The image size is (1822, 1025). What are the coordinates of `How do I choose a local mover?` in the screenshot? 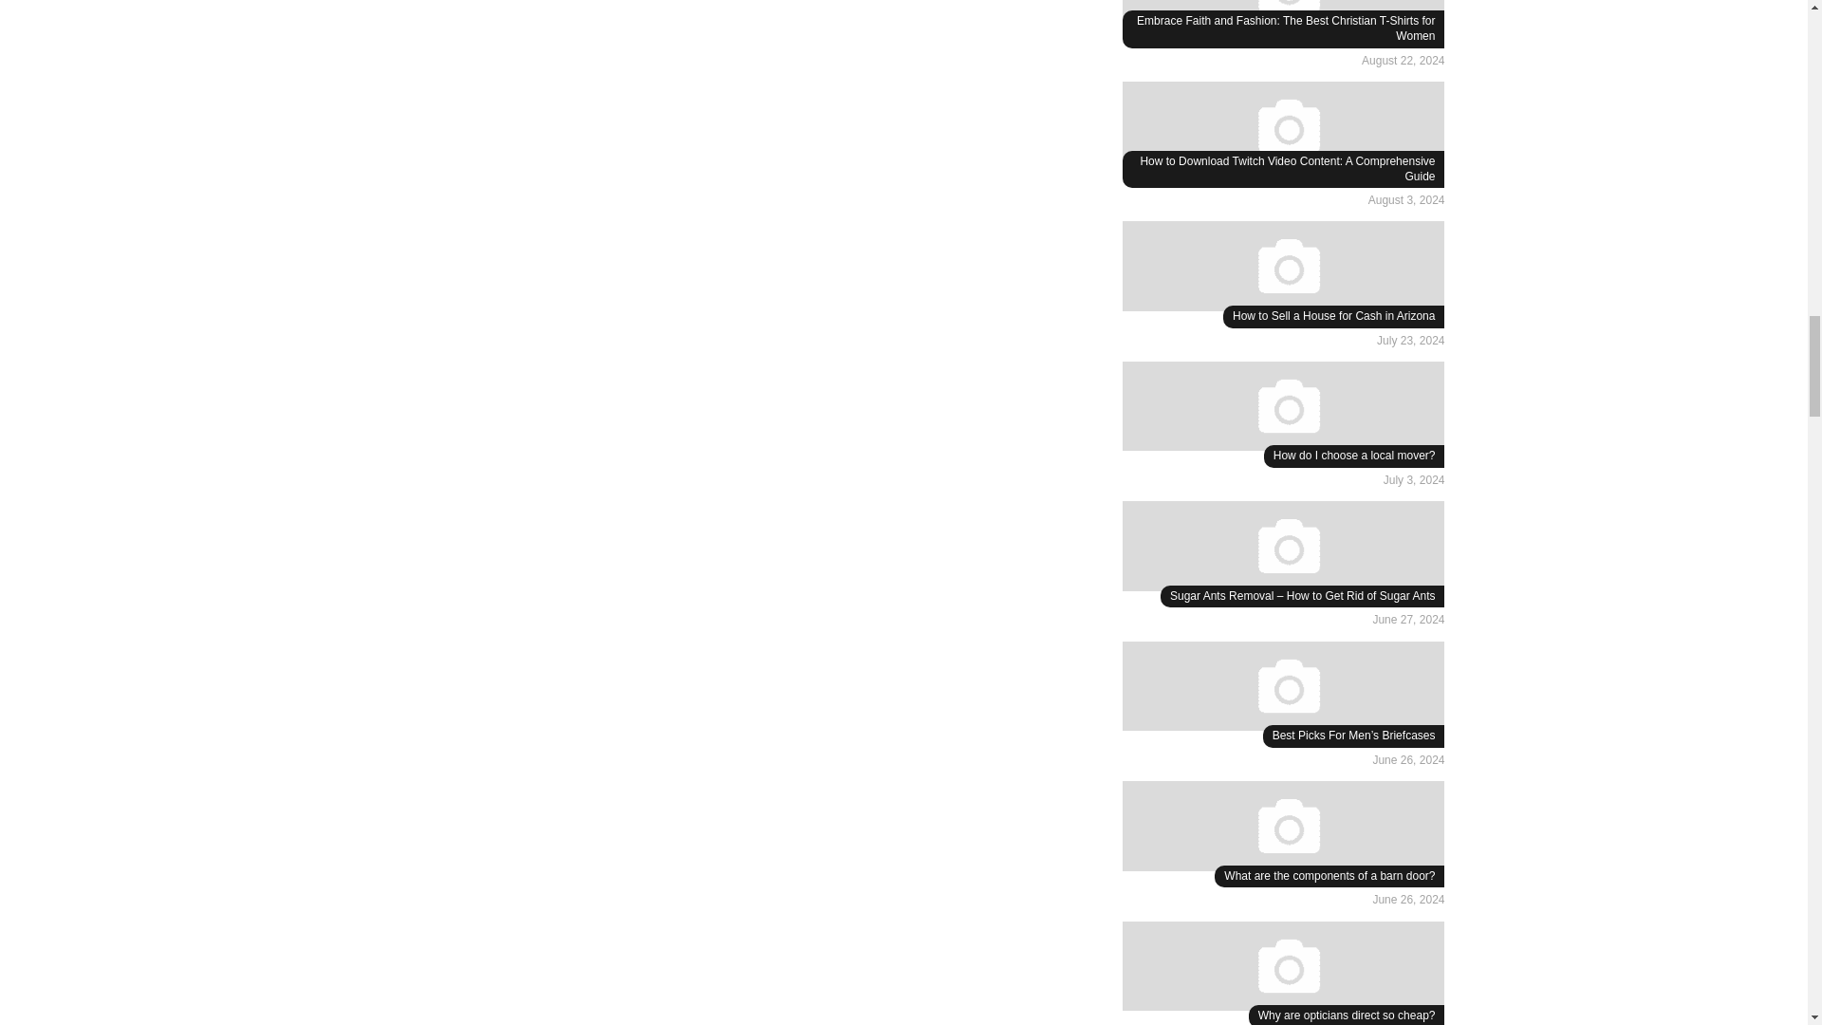 It's located at (1283, 409).